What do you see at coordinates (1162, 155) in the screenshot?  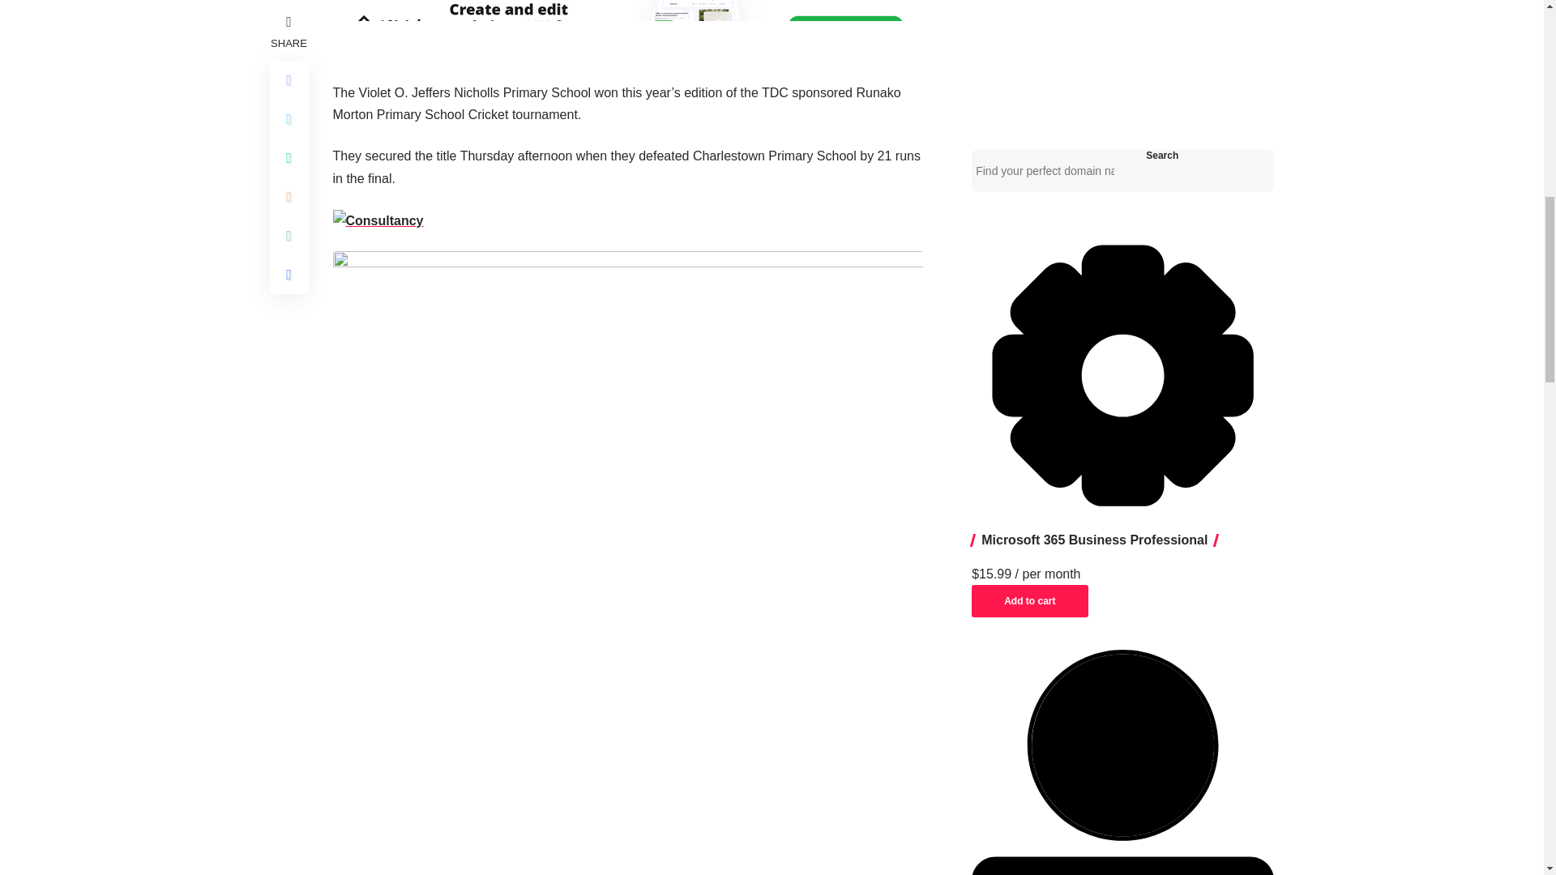 I see `Search` at bounding box center [1162, 155].